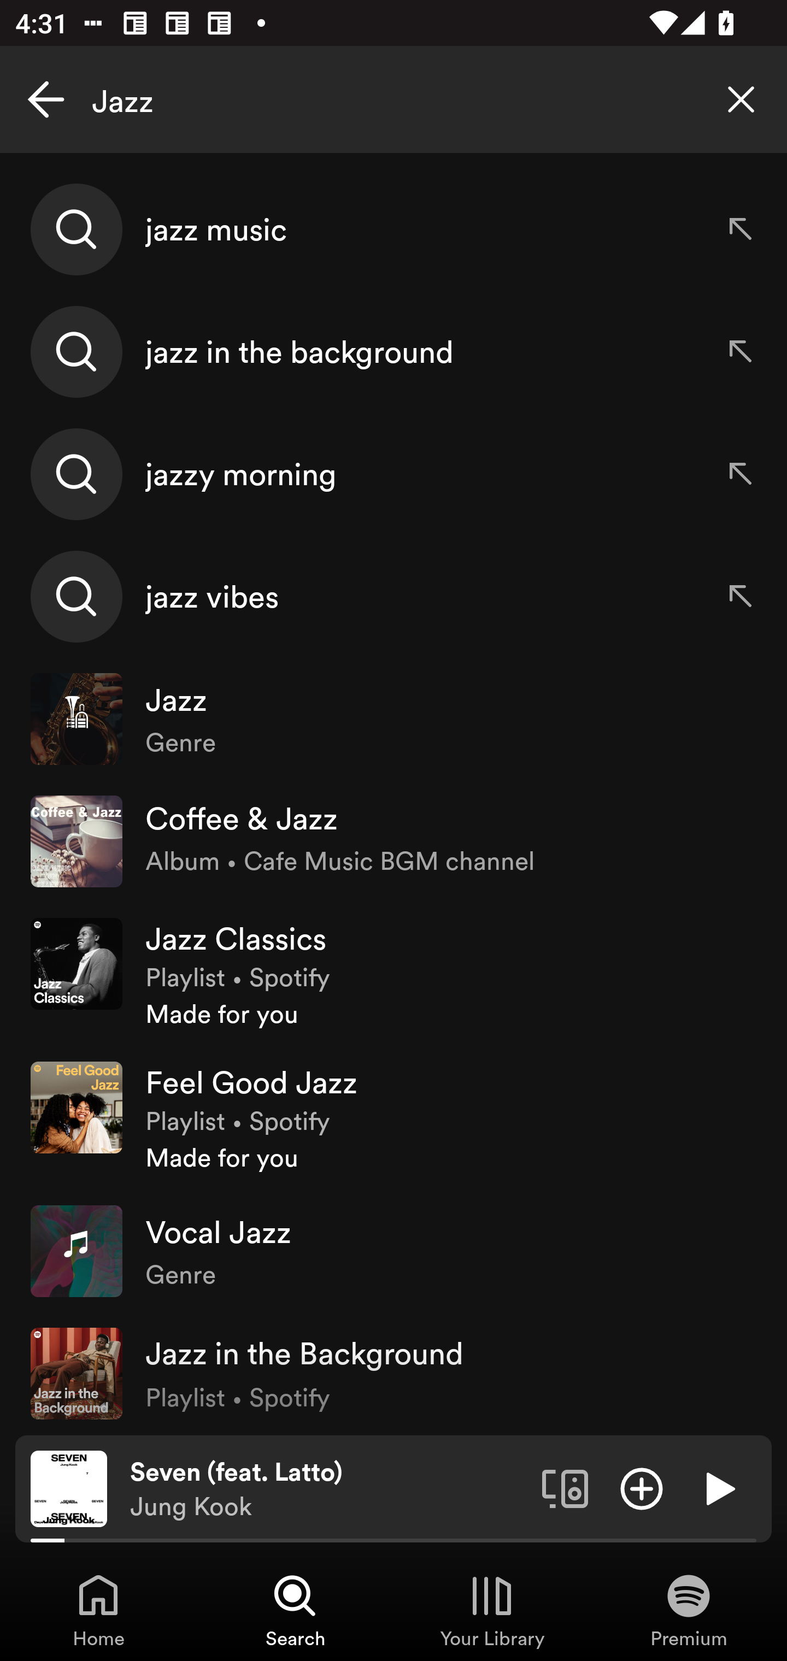 The width and height of the screenshot is (787, 1661). Describe the element at coordinates (393, 596) in the screenshot. I see `jazz vibes` at that location.